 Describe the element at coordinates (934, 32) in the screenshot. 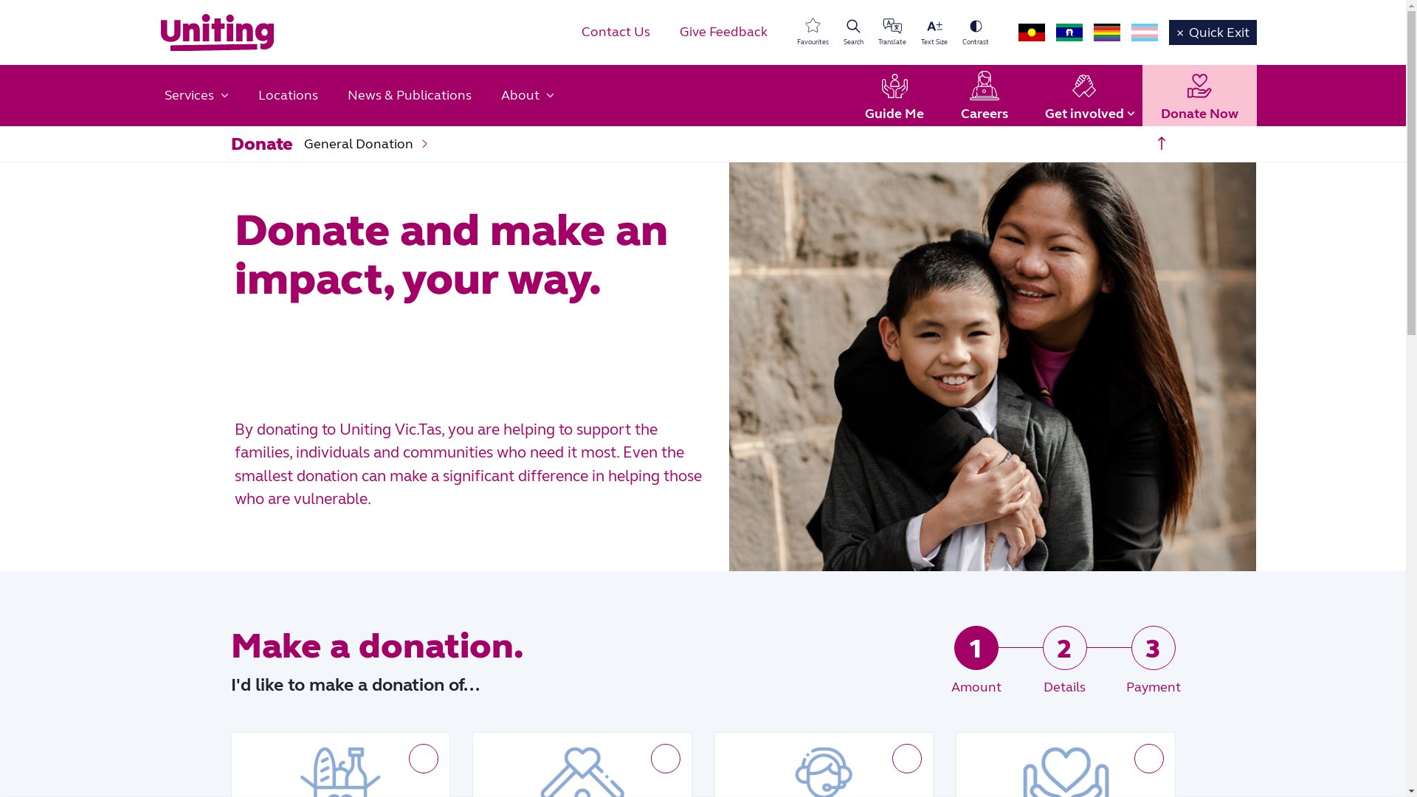

I see `Text Size` at that location.